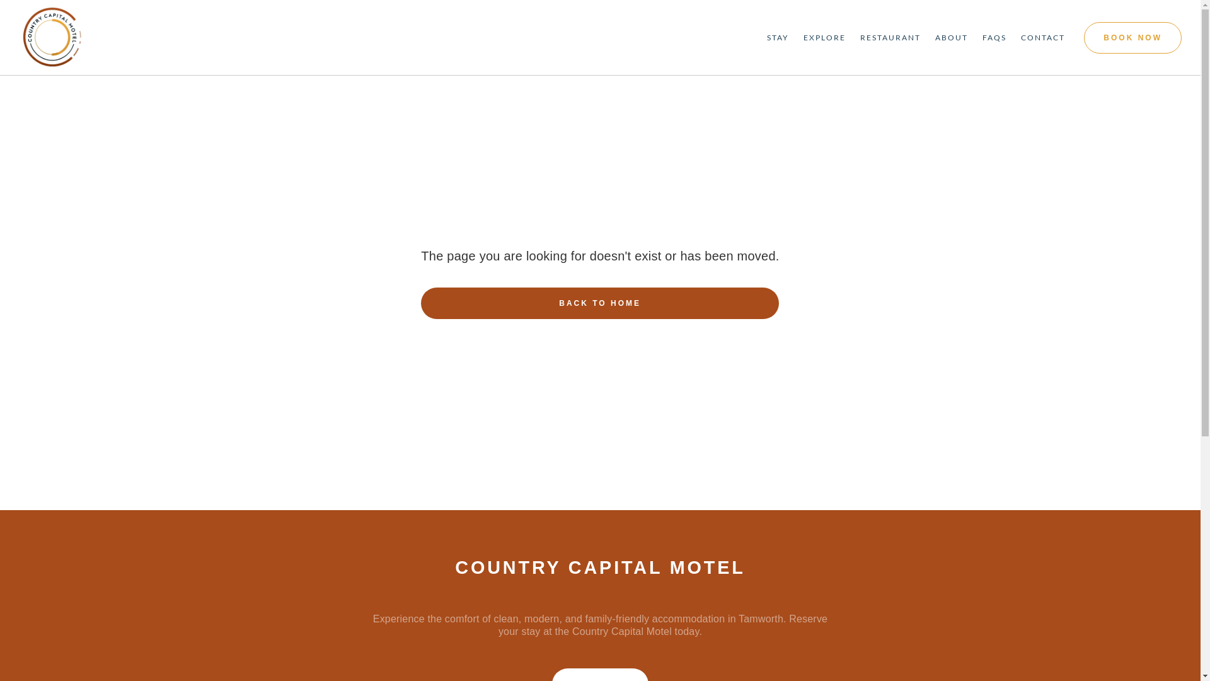  Describe the element at coordinates (778, 38) in the screenshot. I see `STAY` at that location.